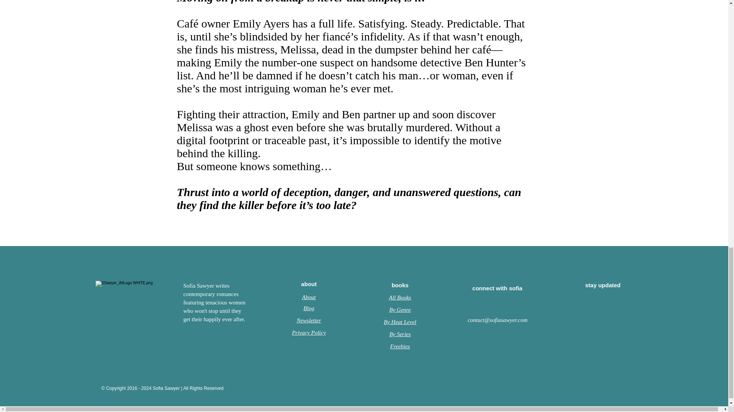 This screenshot has height=412, width=734. I want to click on About, so click(309, 297).